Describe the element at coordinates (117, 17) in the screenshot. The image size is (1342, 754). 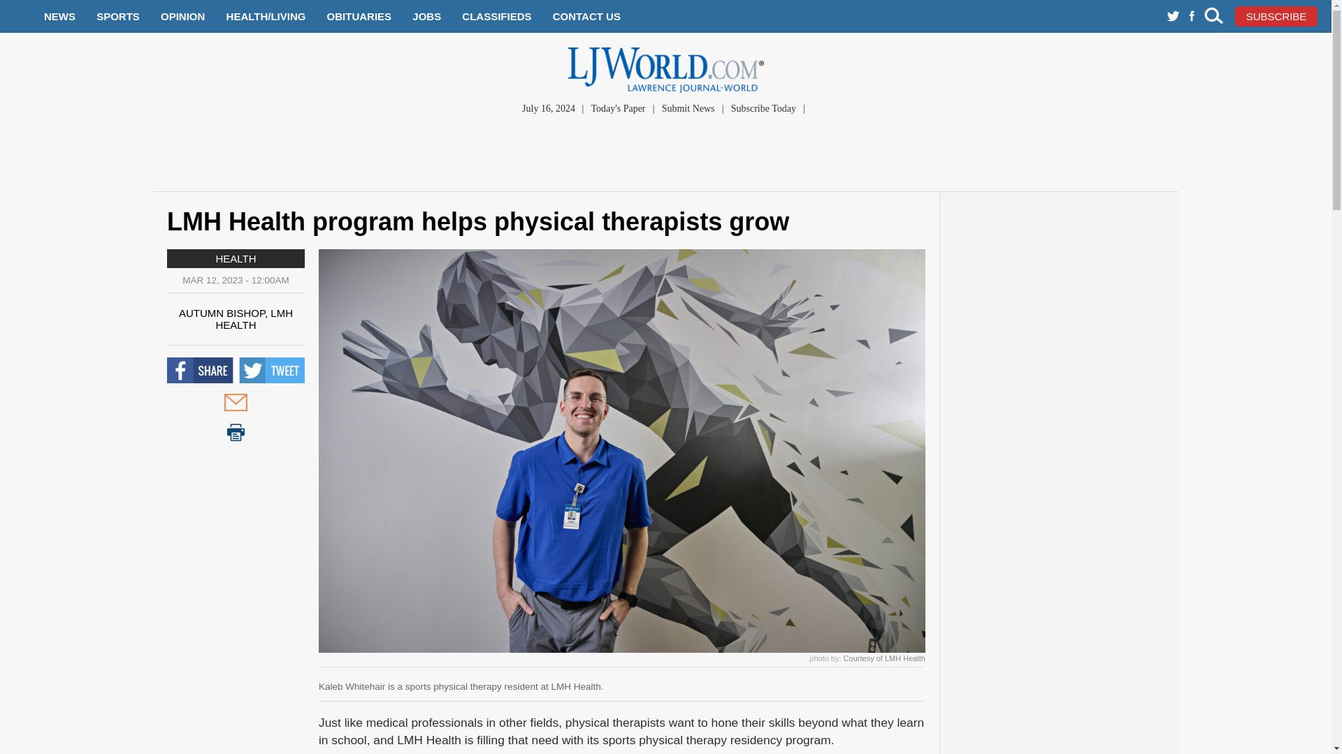
I see `SPORTS` at that location.